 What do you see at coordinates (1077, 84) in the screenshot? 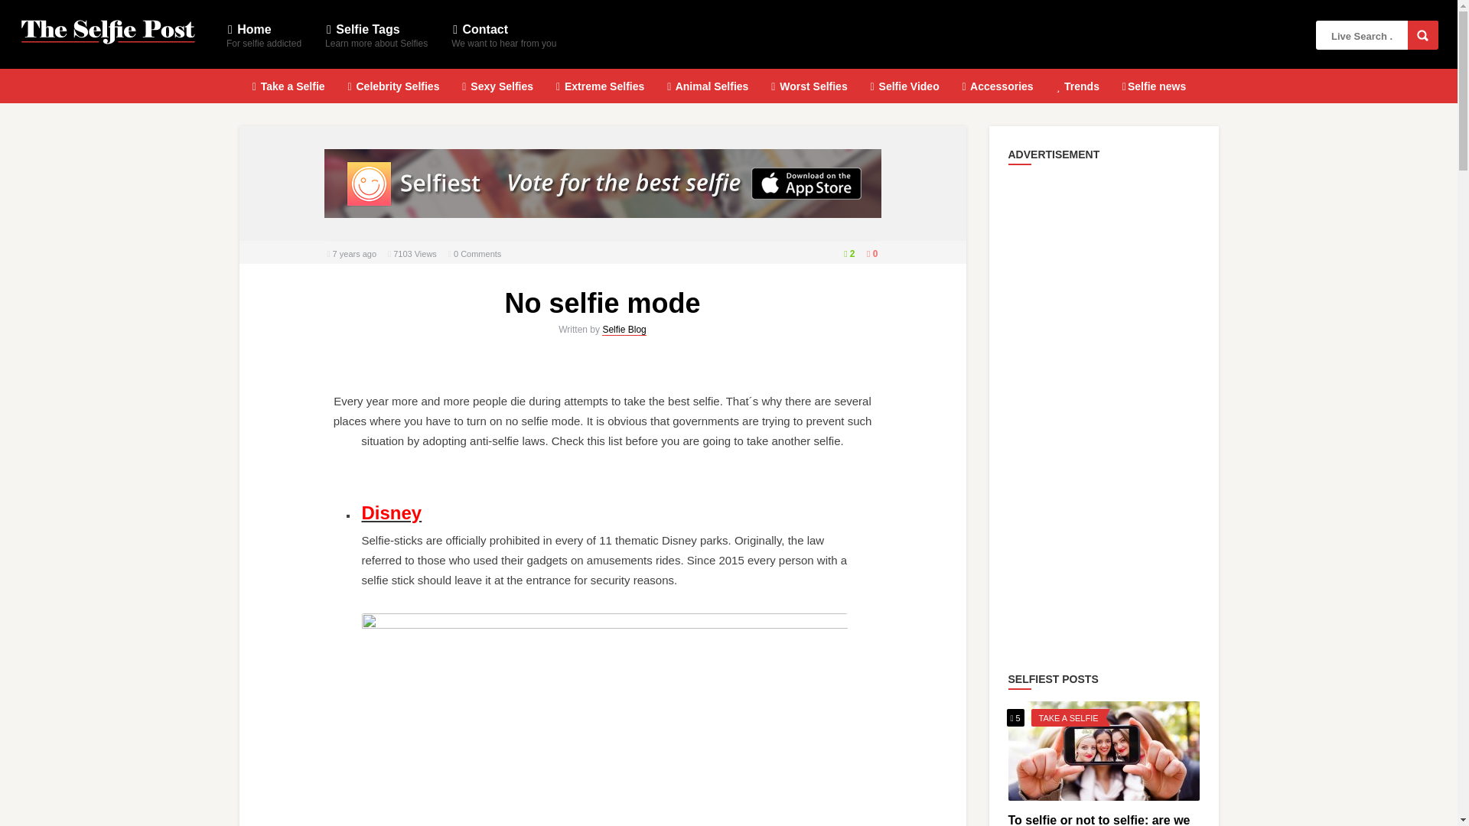
I see `Trends` at bounding box center [1077, 84].